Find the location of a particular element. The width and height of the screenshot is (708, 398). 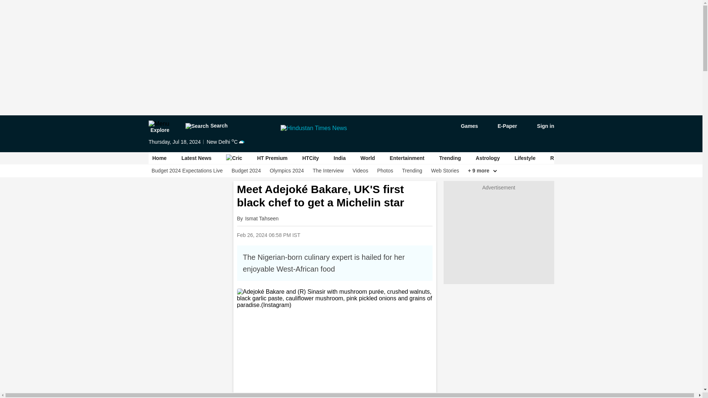

epaper is located at coordinates (503, 126).